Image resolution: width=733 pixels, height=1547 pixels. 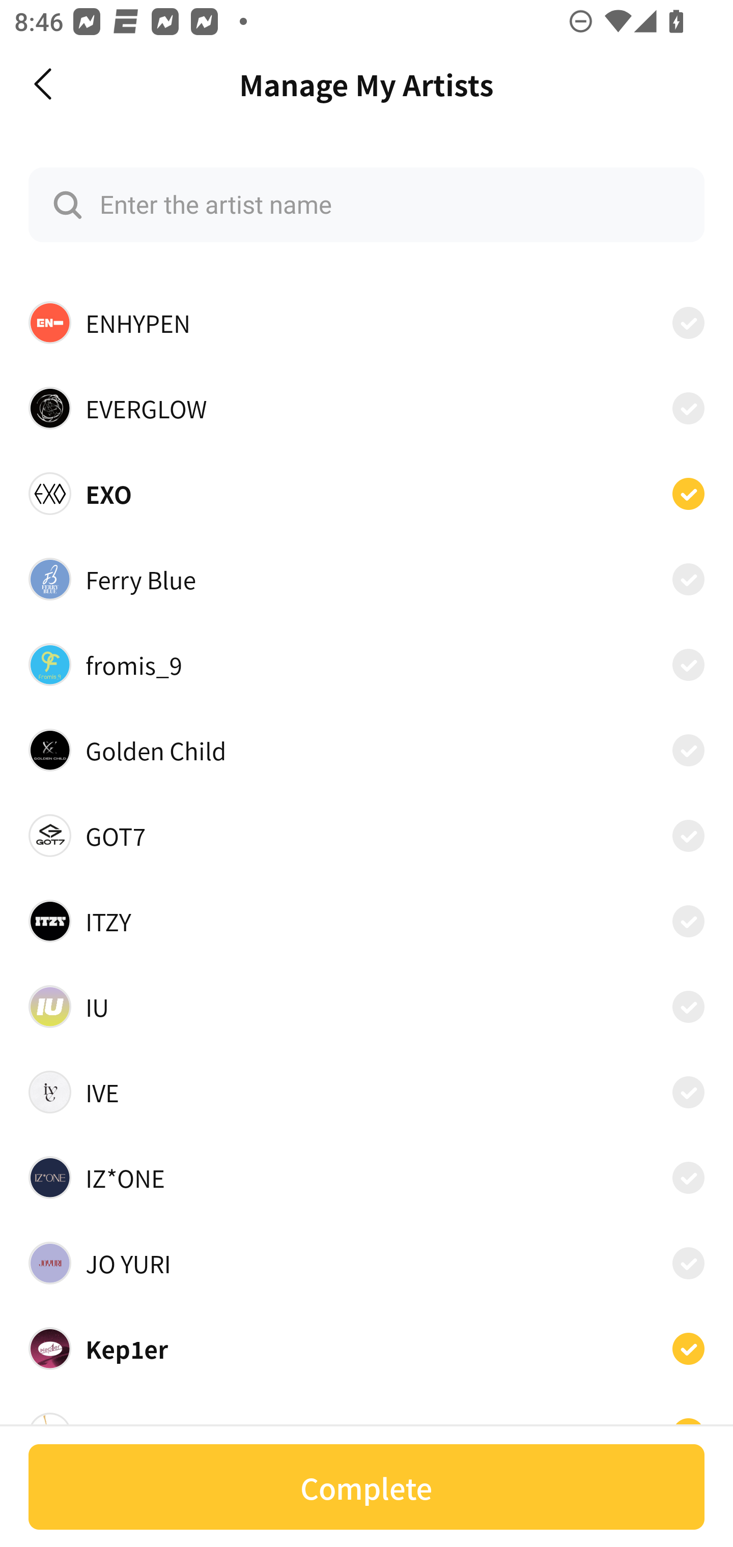 What do you see at coordinates (366, 1263) in the screenshot?
I see `JO YURI` at bounding box center [366, 1263].